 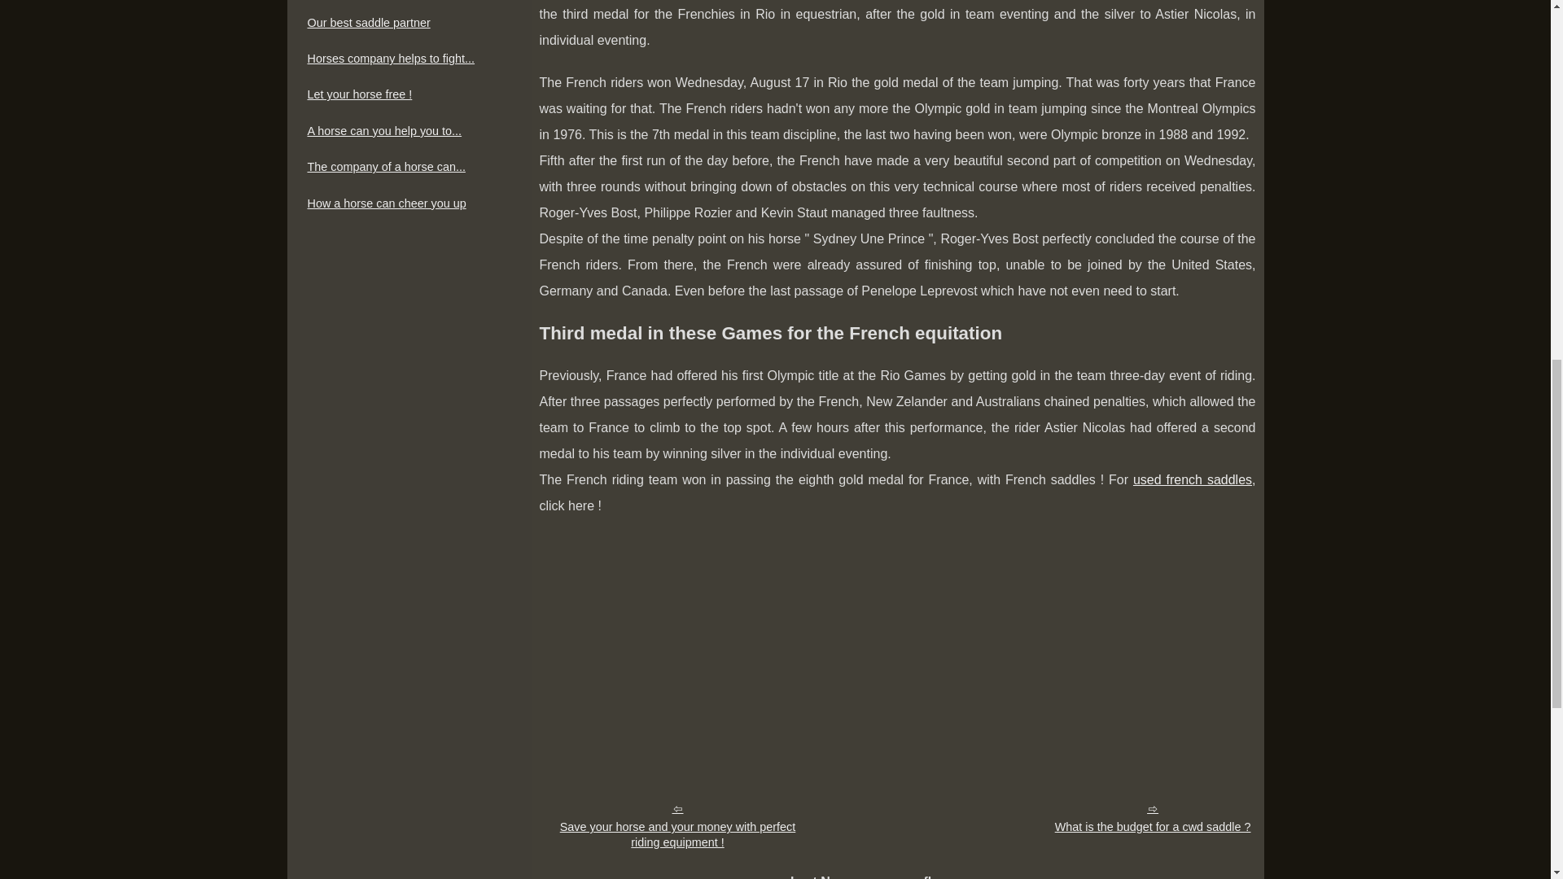 I want to click on How a horse can cheer you up, so click(x=401, y=203).